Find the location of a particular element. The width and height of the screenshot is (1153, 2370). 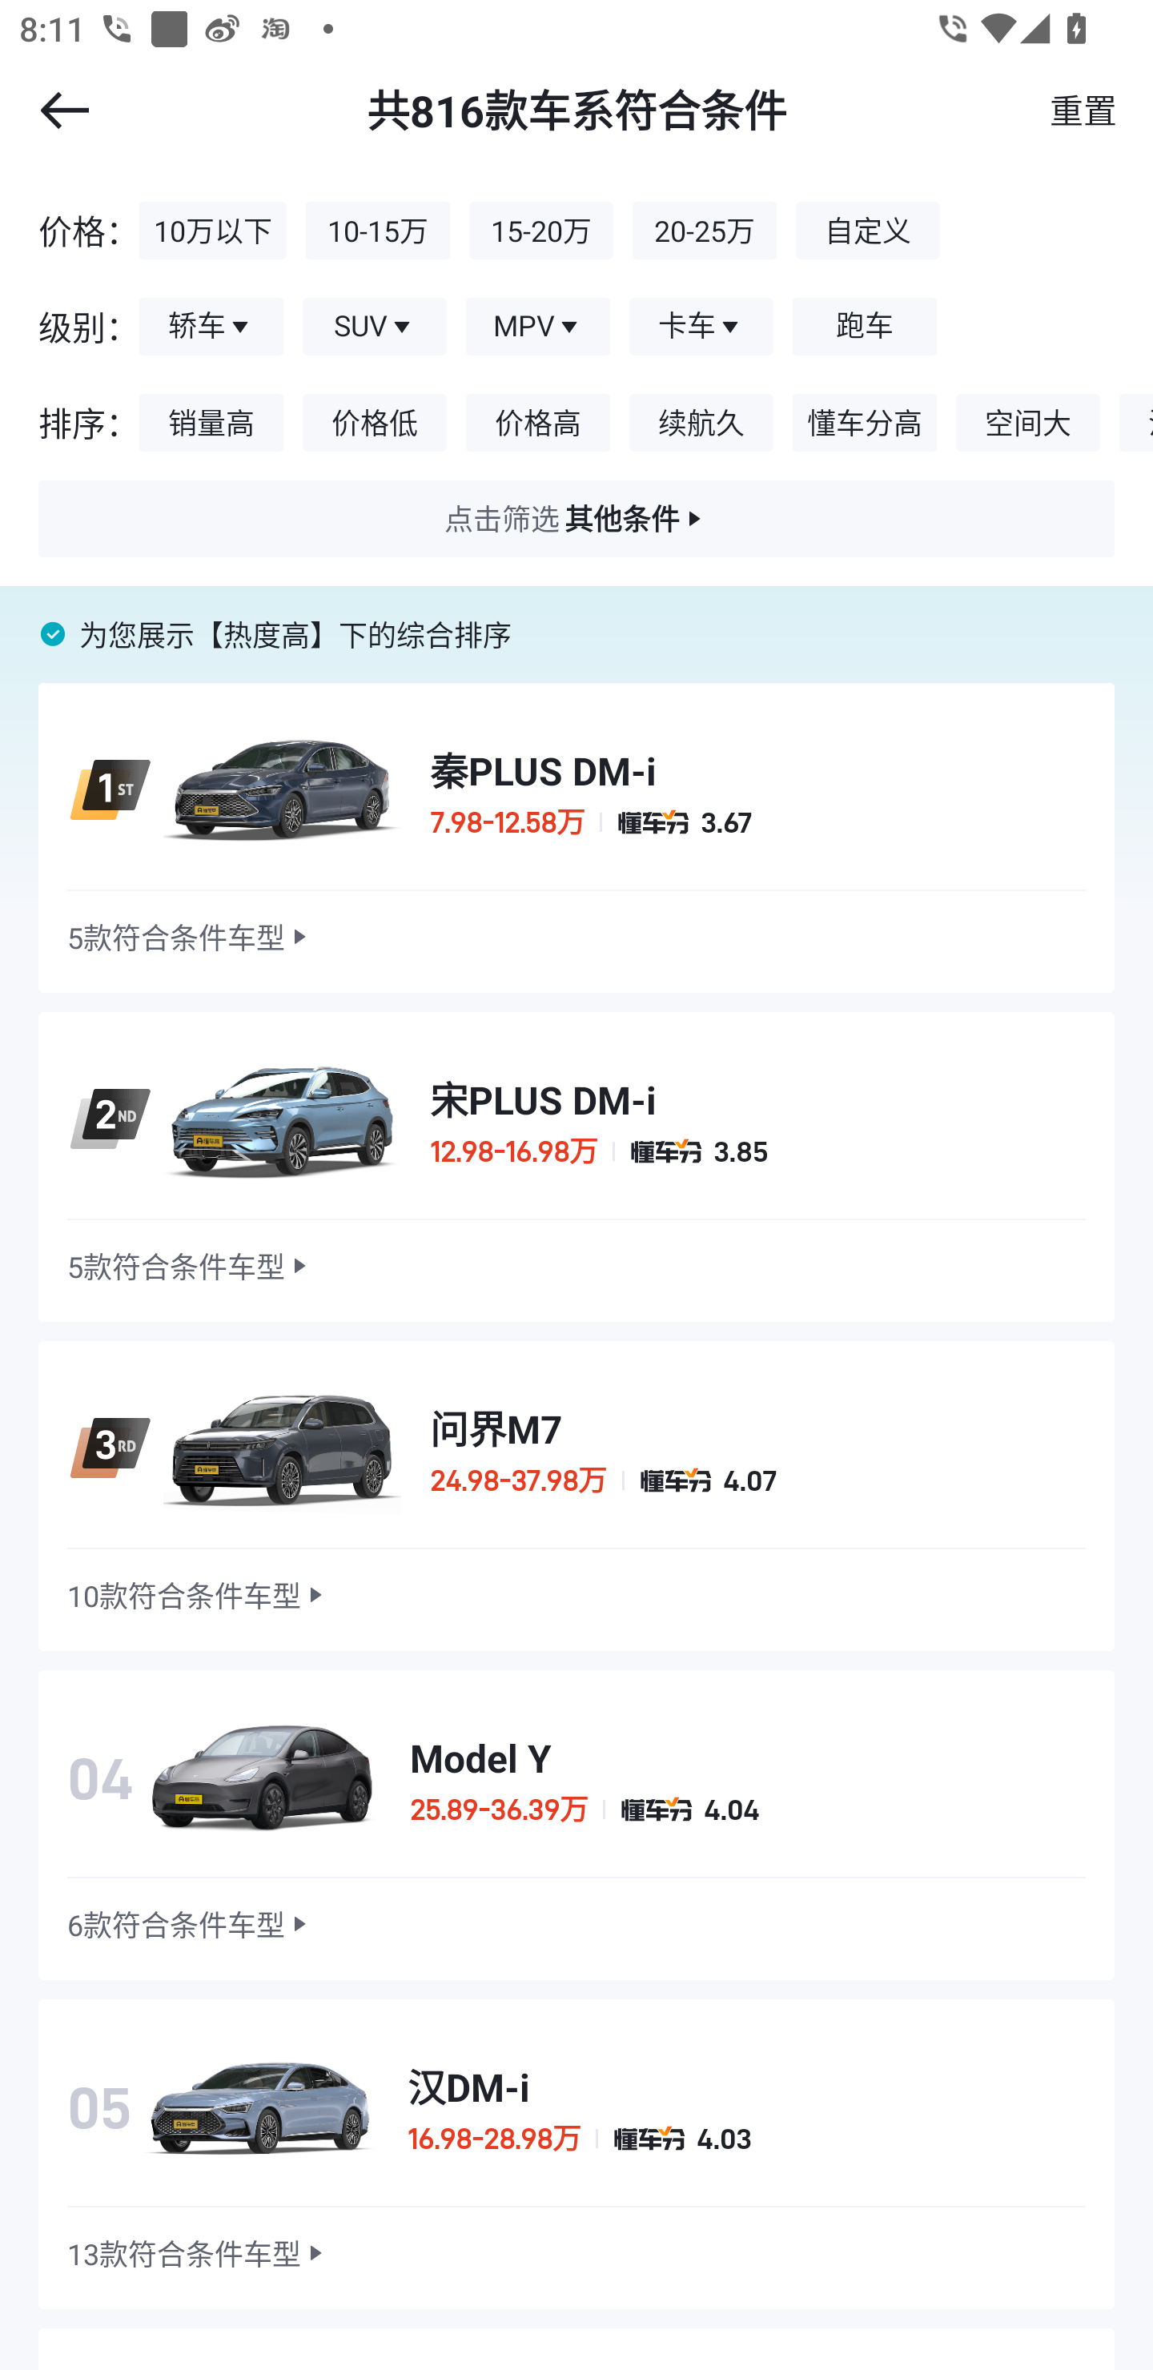

自定义 is located at coordinates (867, 229).